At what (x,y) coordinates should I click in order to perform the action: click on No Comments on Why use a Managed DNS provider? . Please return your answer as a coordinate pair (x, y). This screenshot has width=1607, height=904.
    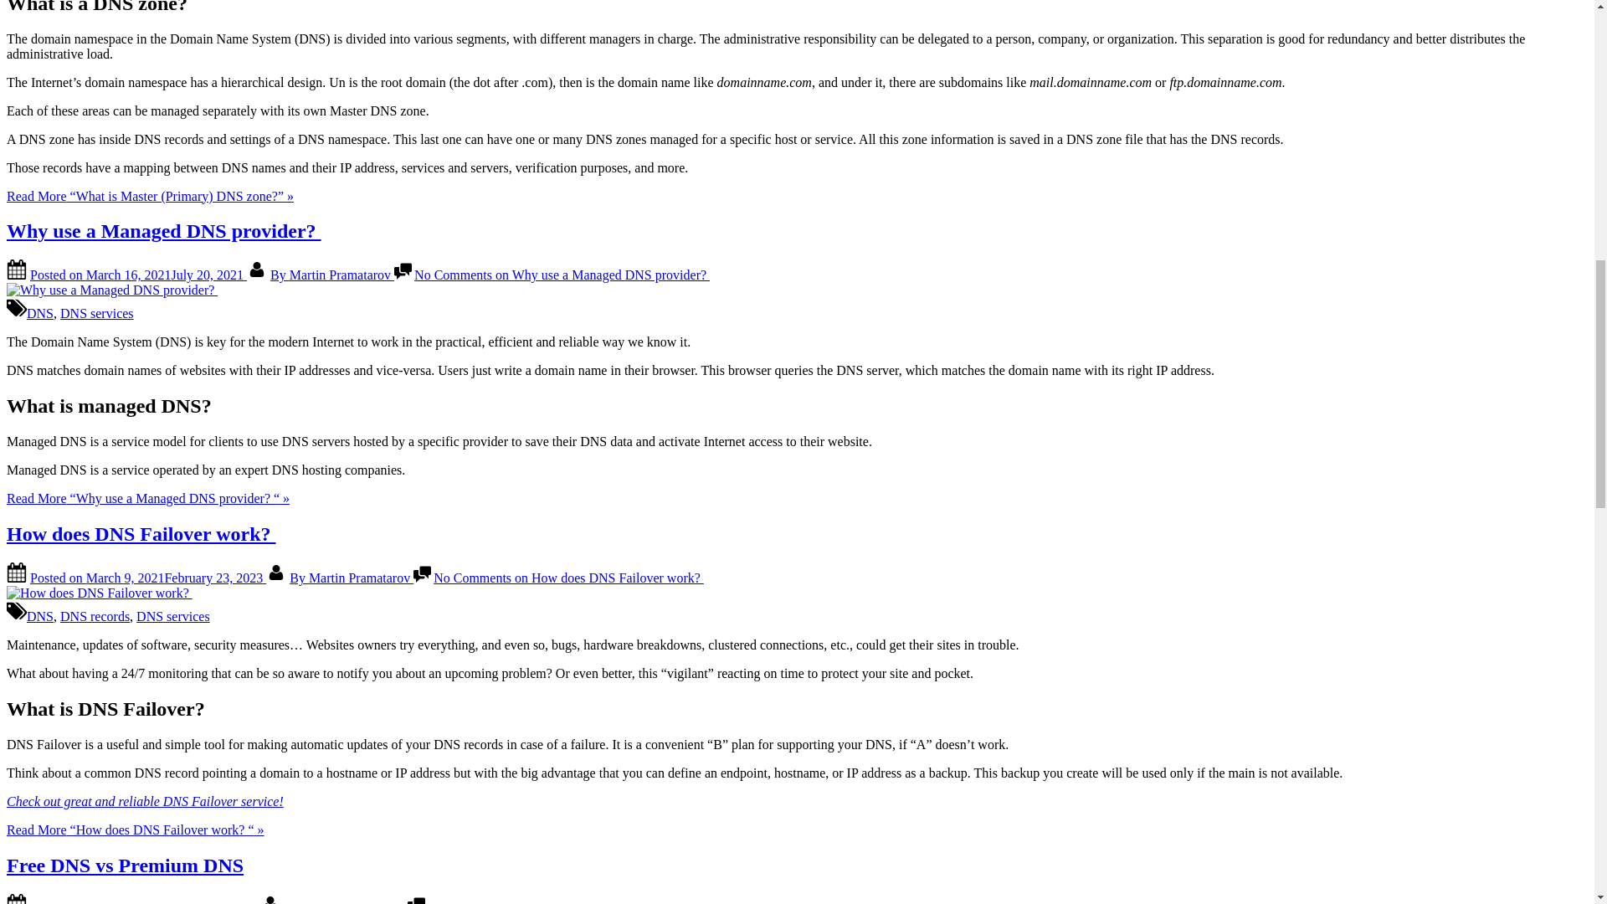
    Looking at the image, I should click on (562, 275).